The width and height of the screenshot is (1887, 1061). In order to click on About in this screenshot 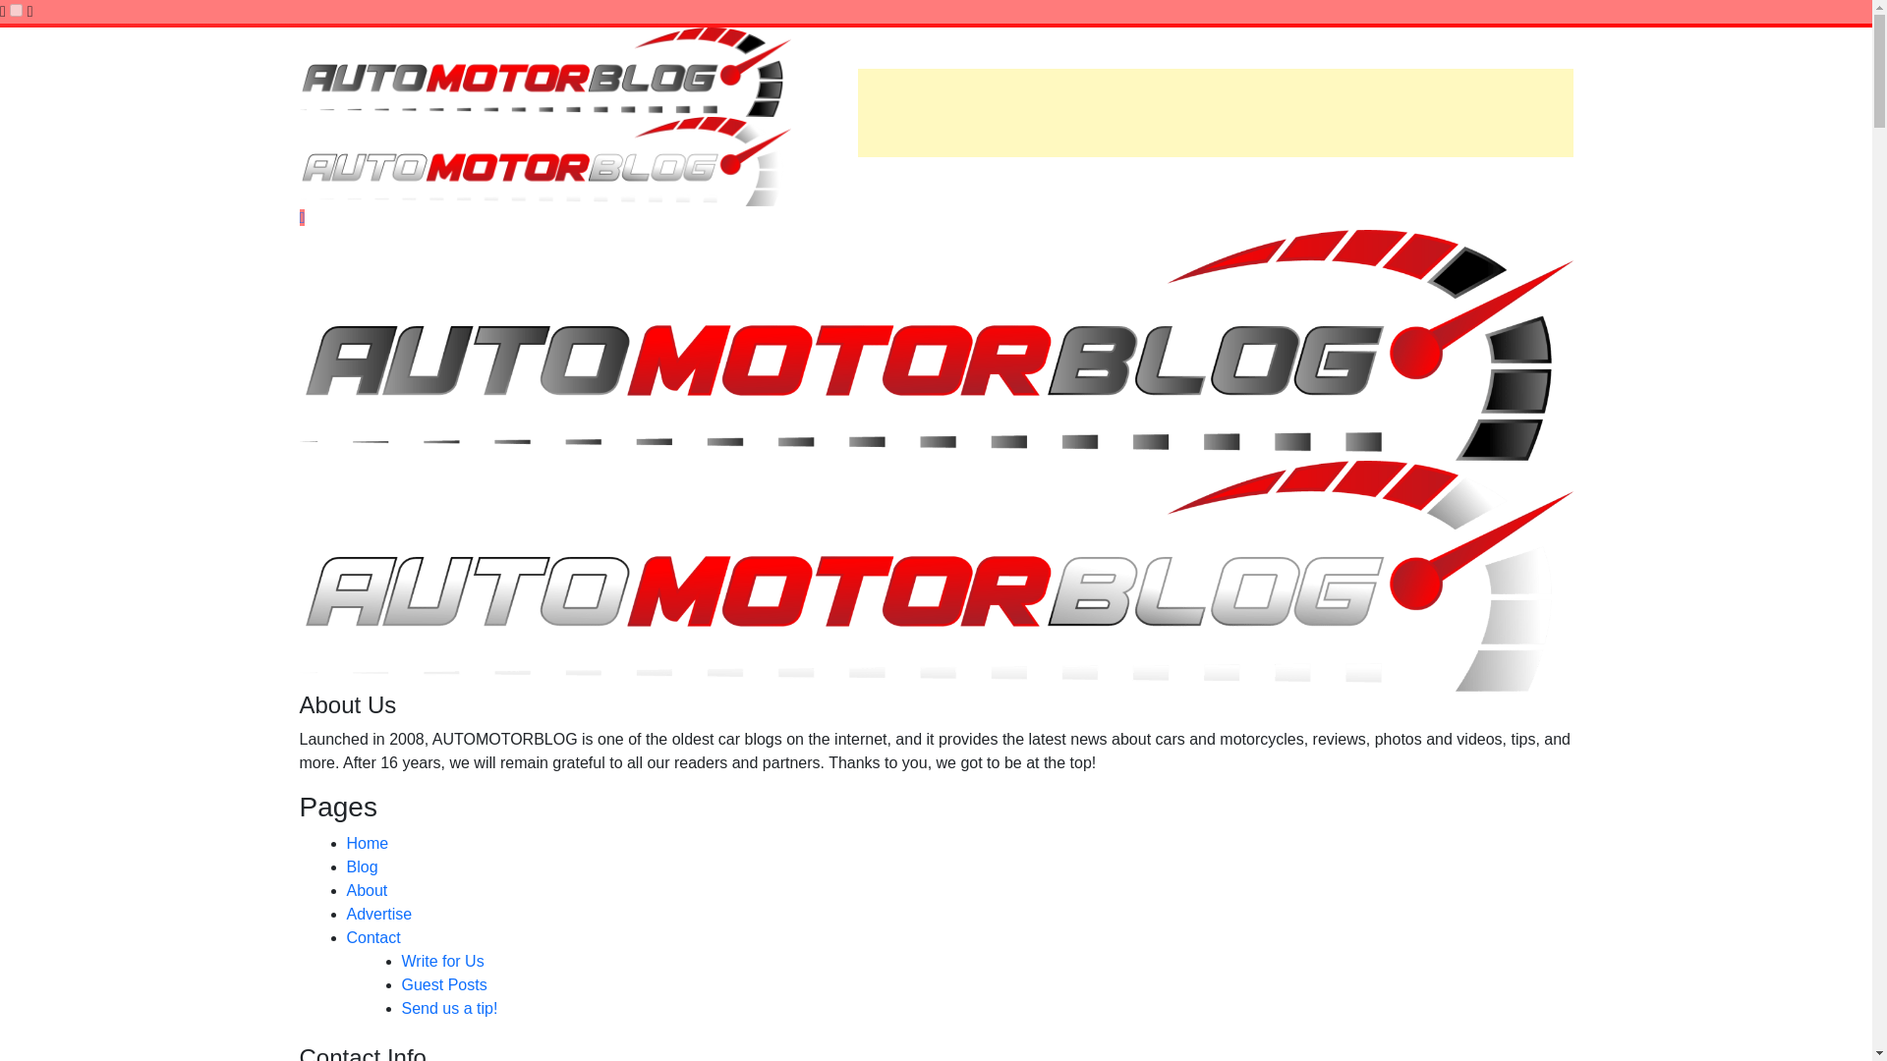, I will do `click(366, 890)`.